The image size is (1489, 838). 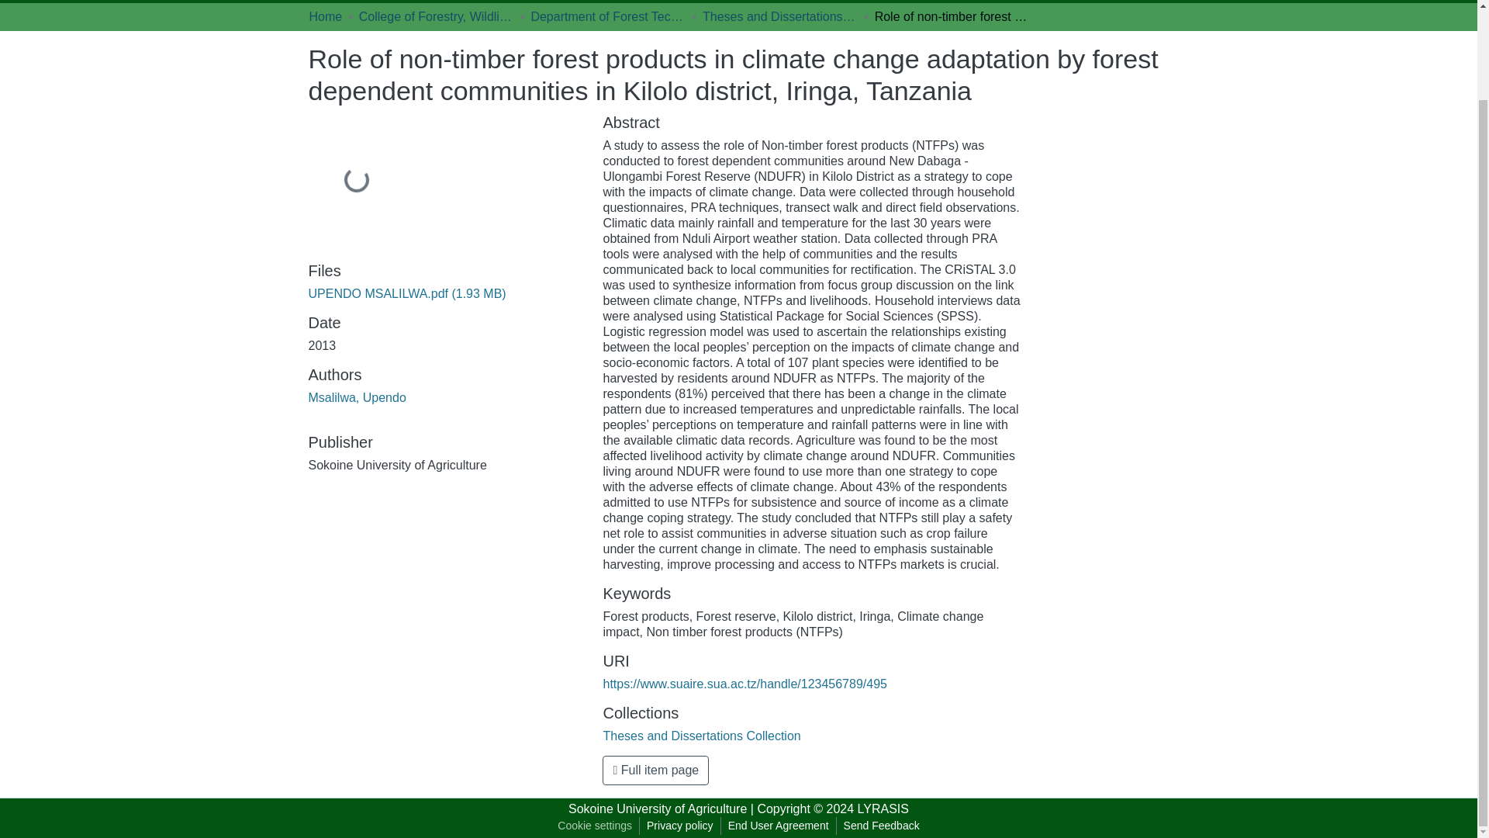 What do you see at coordinates (436, 17) in the screenshot?
I see `College of Forestry, Wildlife and Tourism` at bounding box center [436, 17].